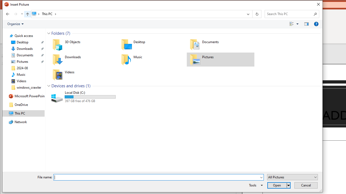 The image size is (346, 194). Describe the element at coordinates (306, 185) in the screenshot. I see `Cancel` at that location.